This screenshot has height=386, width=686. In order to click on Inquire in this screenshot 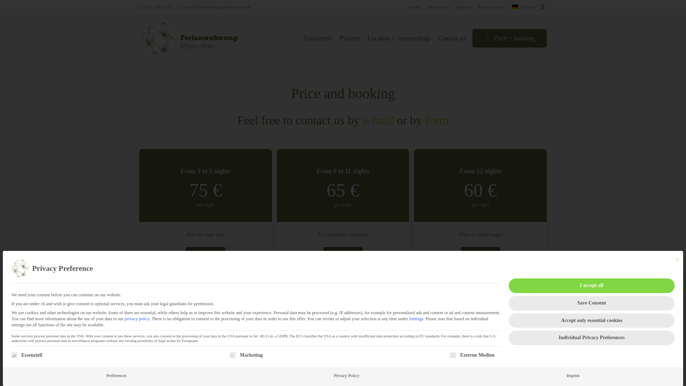, I will do `click(480, 254)`.